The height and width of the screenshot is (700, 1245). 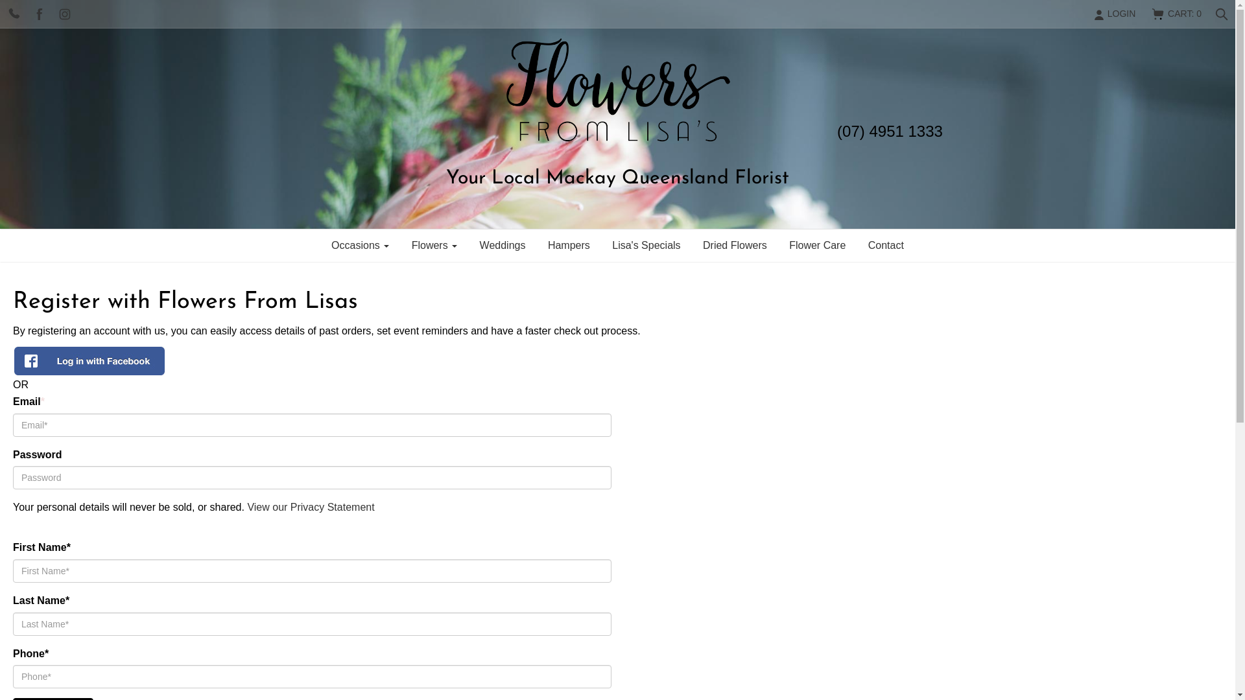 What do you see at coordinates (1114, 14) in the screenshot?
I see `LOGIN` at bounding box center [1114, 14].